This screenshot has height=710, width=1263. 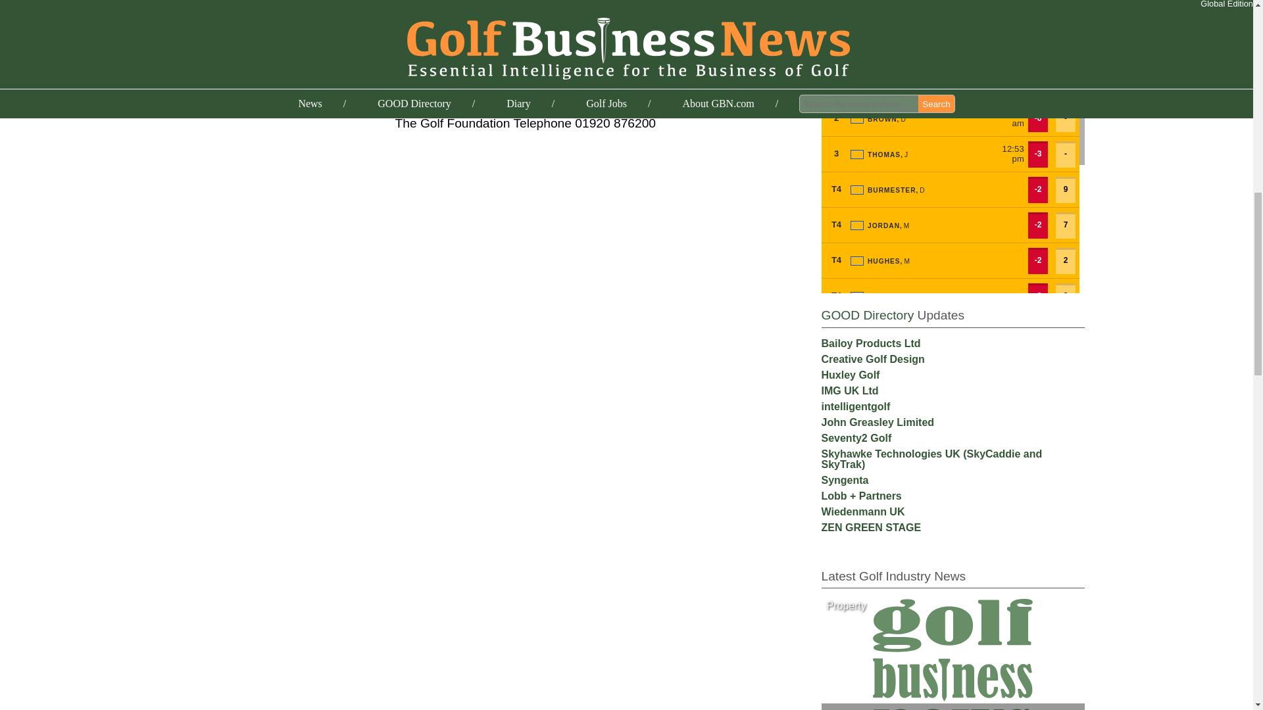 What do you see at coordinates (953, 147) in the screenshot?
I see `Open Championship Leaderboard` at bounding box center [953, 147].